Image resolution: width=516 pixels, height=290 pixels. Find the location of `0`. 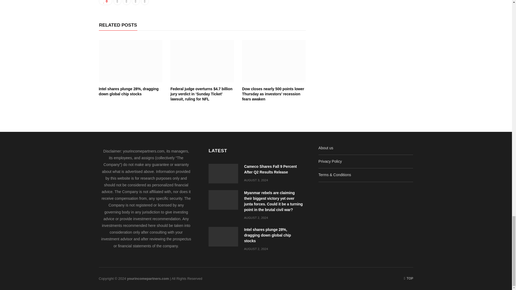

0 is located at coordinates (106, 3).